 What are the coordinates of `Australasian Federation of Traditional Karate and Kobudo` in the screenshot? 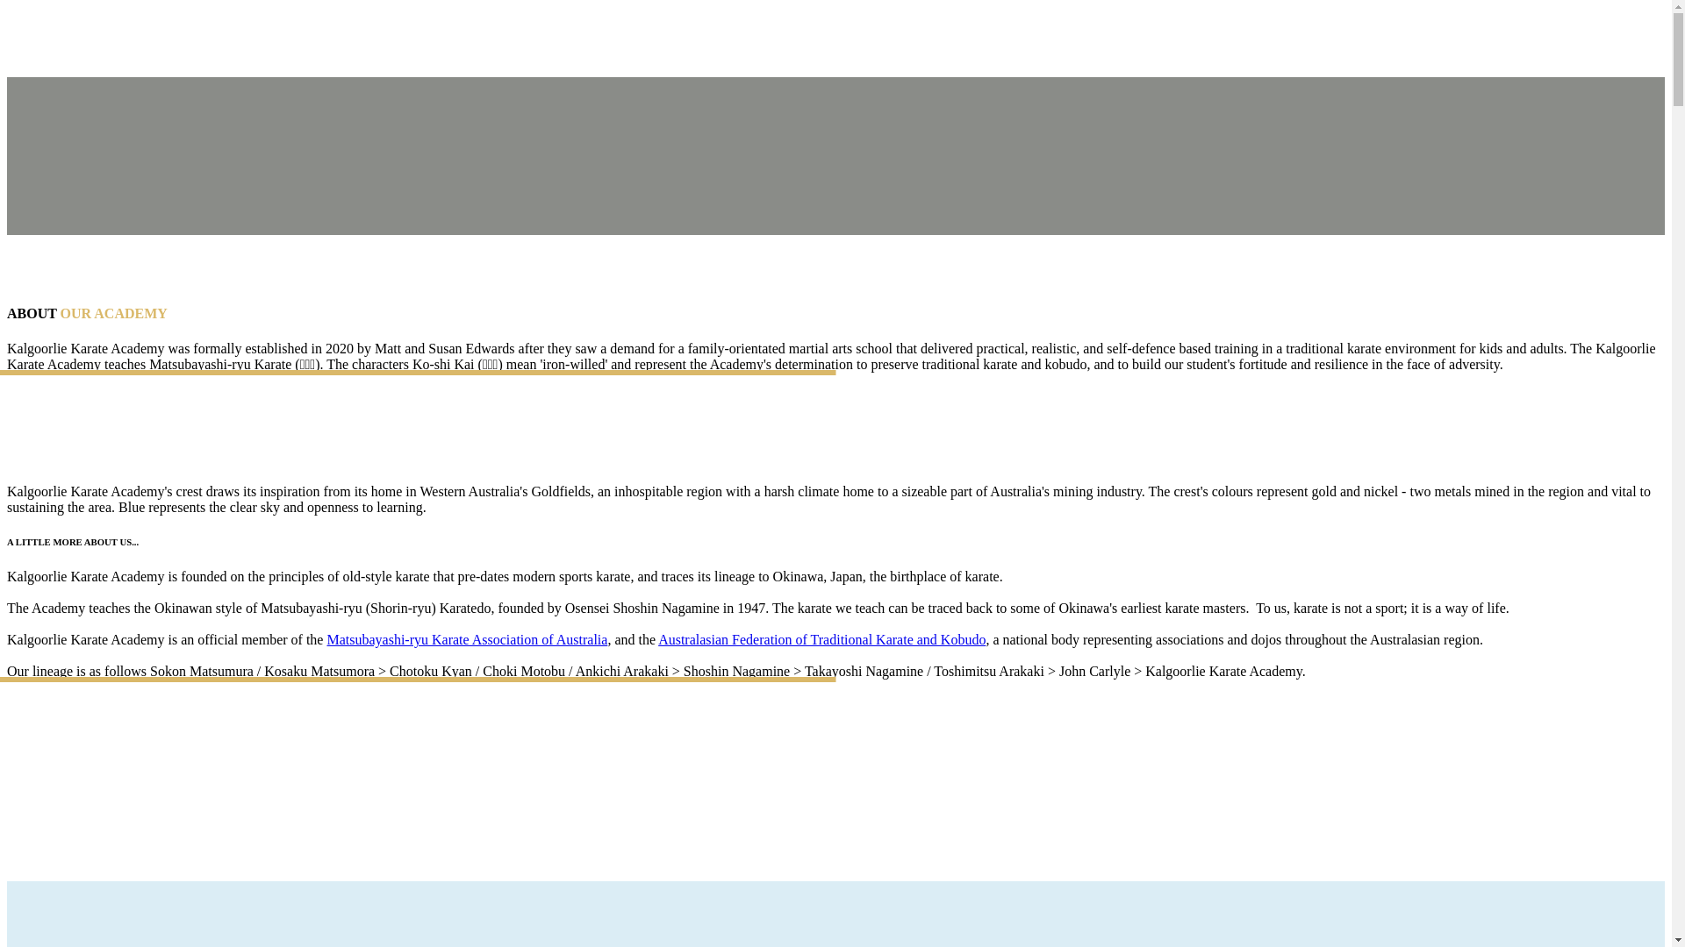 It's located at (821, 640).